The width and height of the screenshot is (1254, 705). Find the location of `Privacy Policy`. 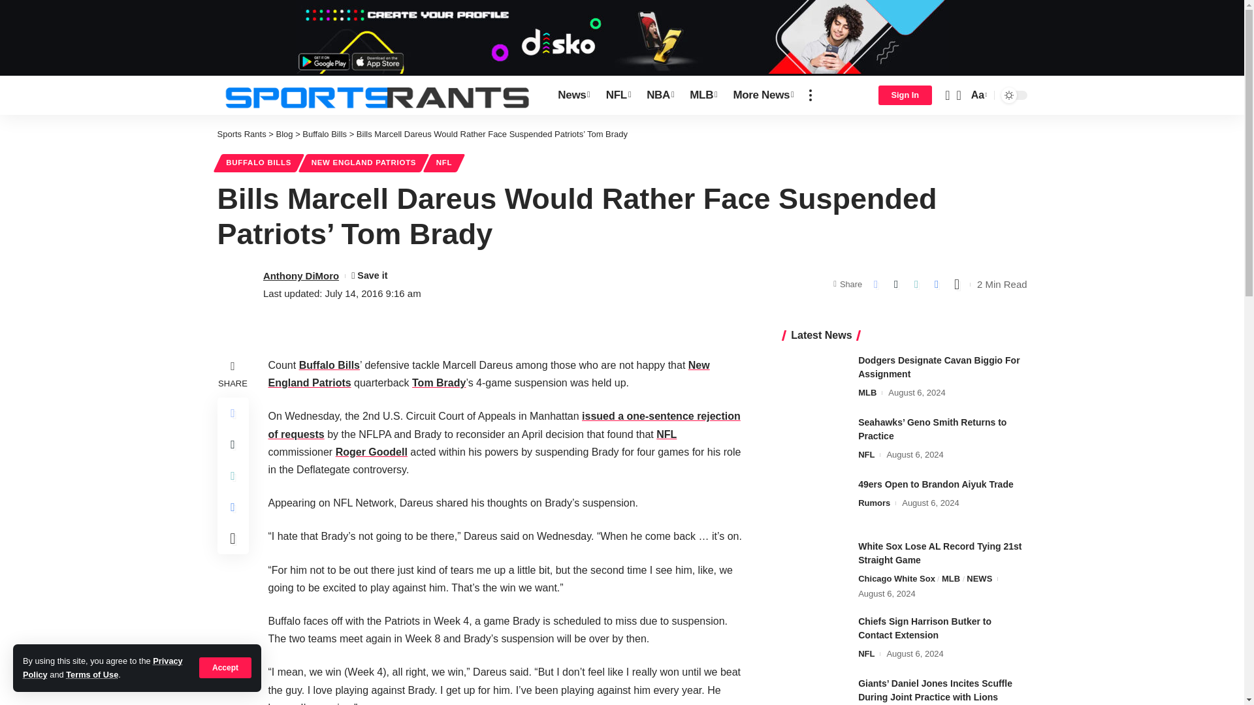

Privacy Policy is located at coordinates (103, 667).